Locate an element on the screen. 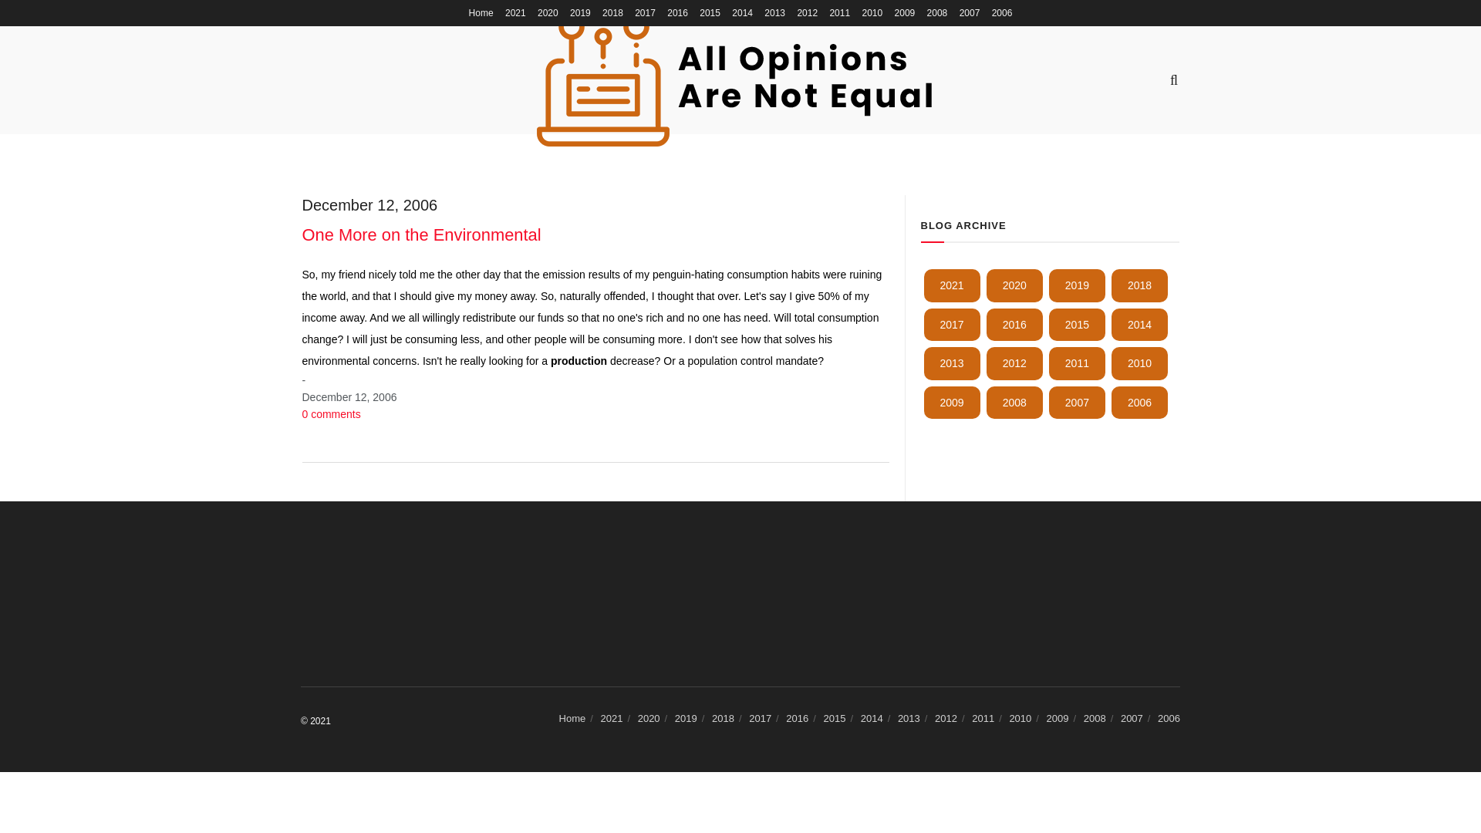 This screenshot has height=833, width=1481. 0 comments is located at coordinates (332, 414).